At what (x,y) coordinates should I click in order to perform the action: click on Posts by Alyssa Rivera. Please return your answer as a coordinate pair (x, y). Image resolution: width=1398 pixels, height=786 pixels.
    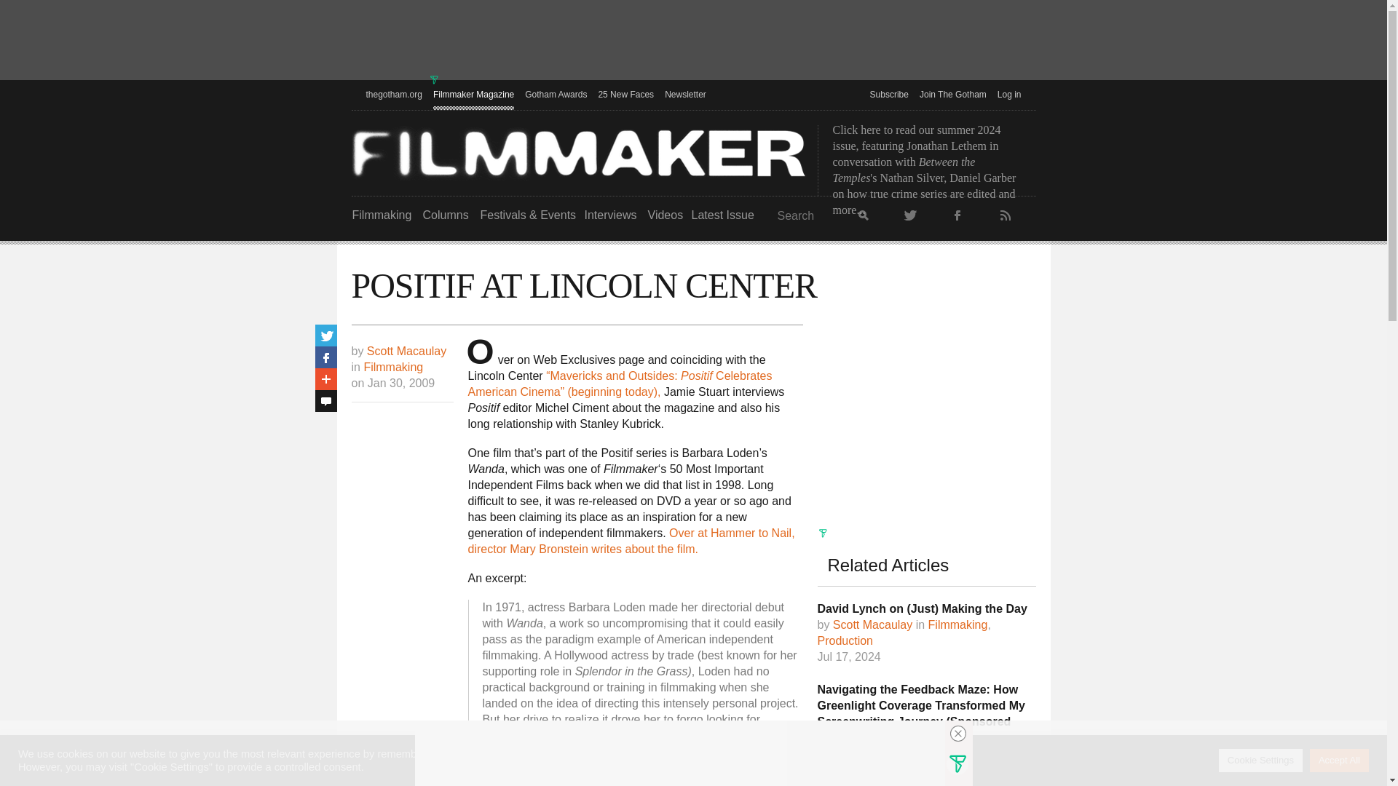
    Looking at the image, I should click on (867, 754).